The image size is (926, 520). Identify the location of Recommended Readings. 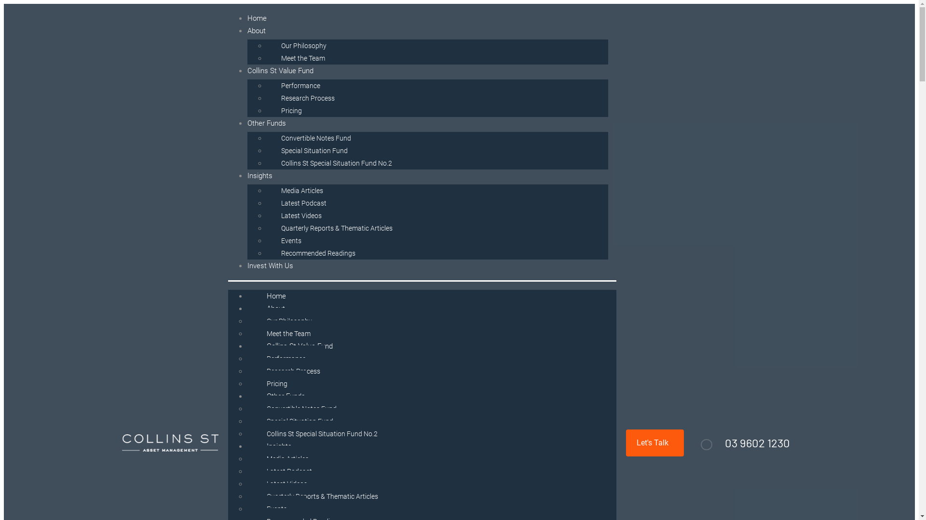
(318, 253).